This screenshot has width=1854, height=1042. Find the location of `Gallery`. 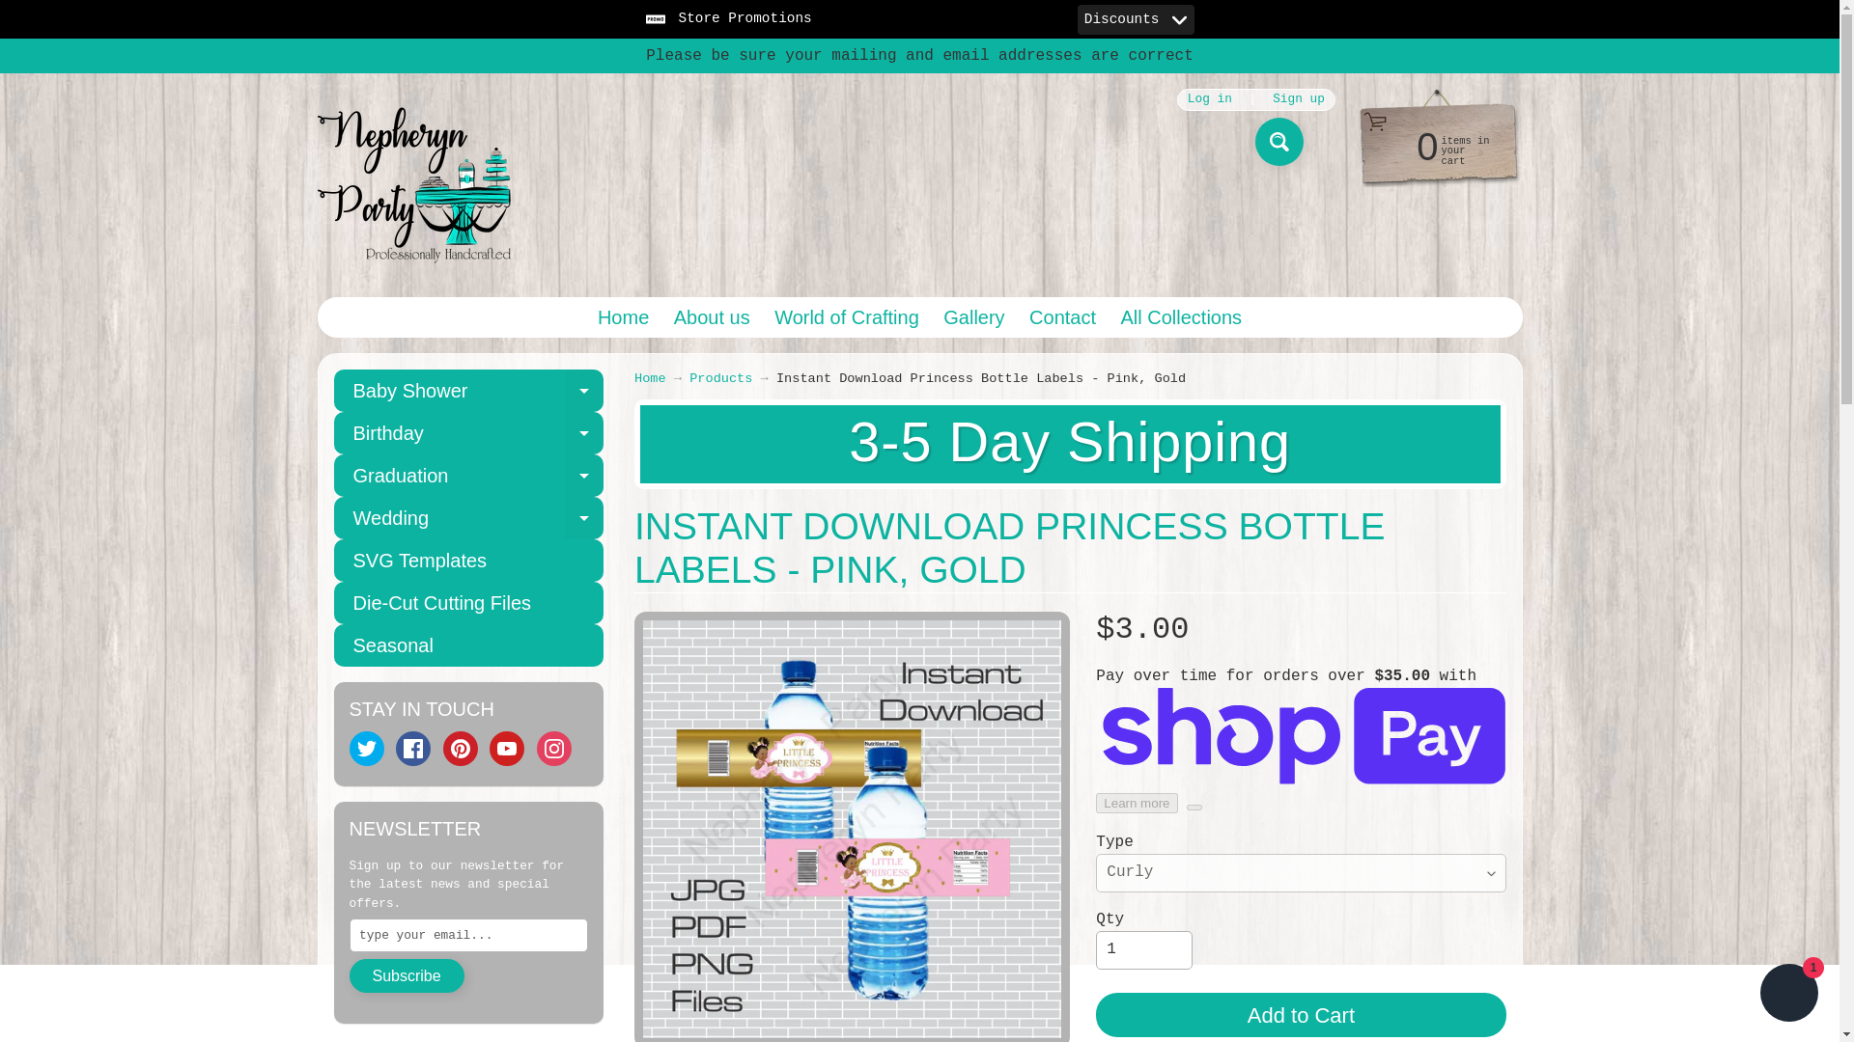

Gallery is located at coordinates (622, 316).